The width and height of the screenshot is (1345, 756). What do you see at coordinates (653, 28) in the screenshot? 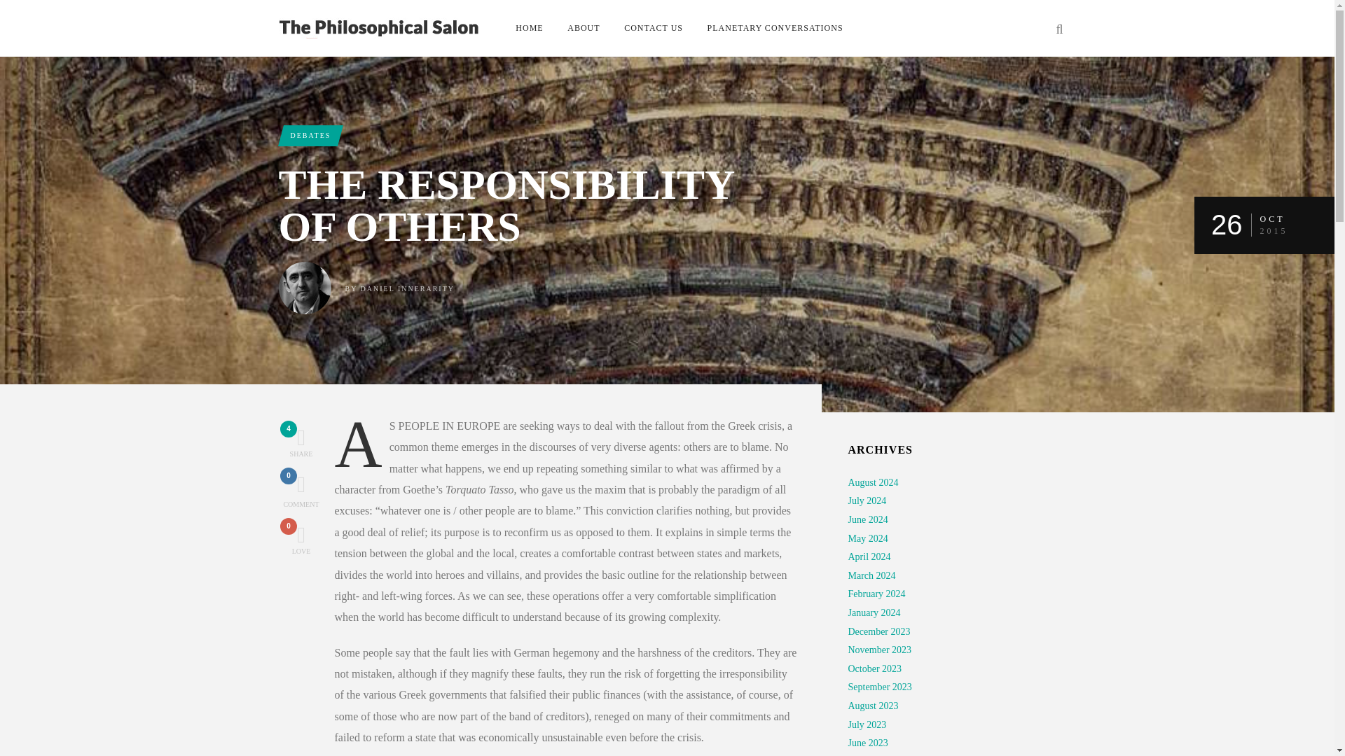
I see `CONTACT US` at bounding box center [653, 28].